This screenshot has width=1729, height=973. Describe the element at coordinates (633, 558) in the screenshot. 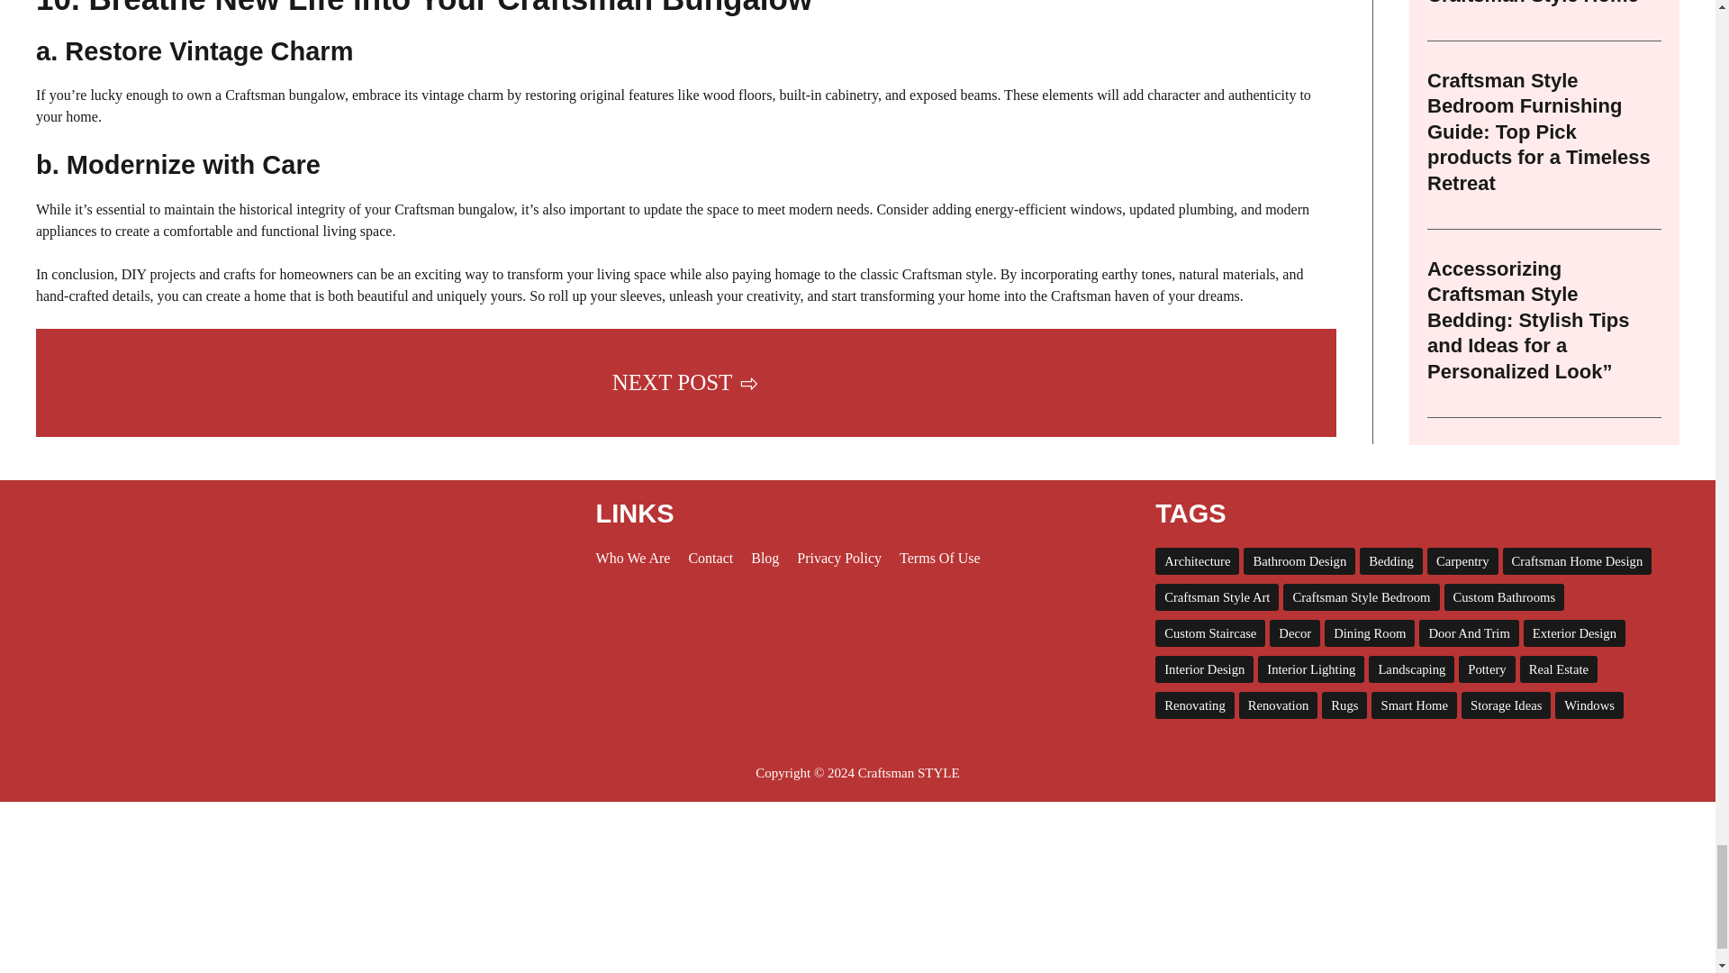

I see `Who We Are` at that location.